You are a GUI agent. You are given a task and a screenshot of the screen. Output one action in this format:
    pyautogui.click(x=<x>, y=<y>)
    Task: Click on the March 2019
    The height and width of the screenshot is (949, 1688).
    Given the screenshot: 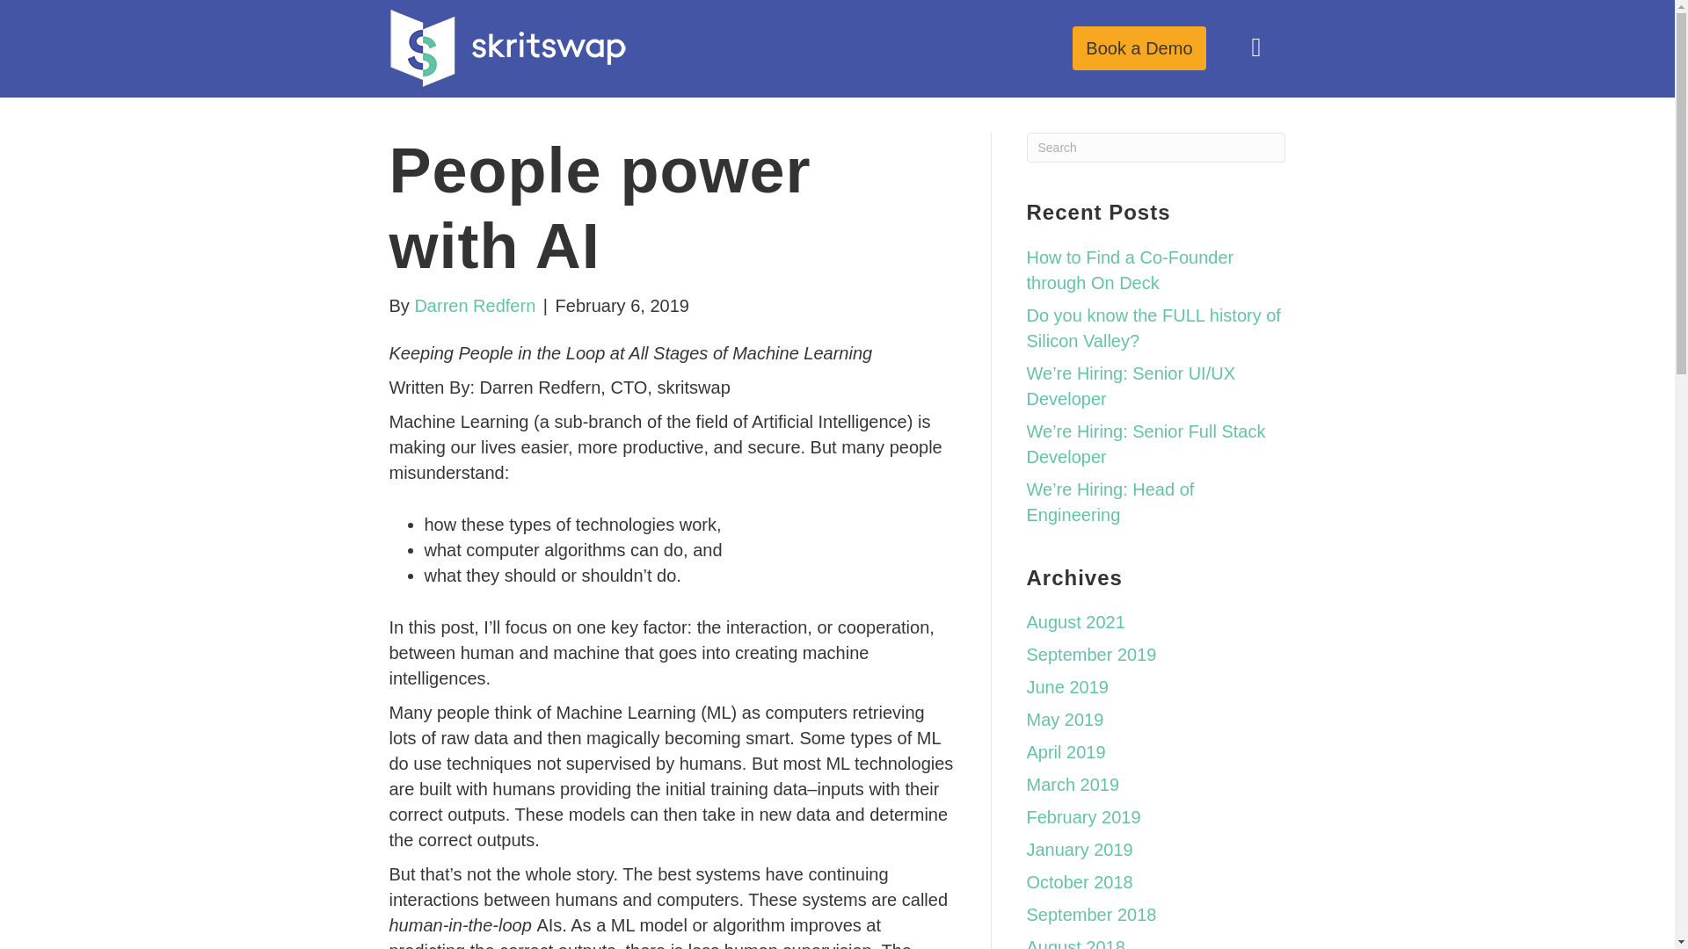 What is the action you would take?
    pyautogui.click(x=1073, y=784)
    